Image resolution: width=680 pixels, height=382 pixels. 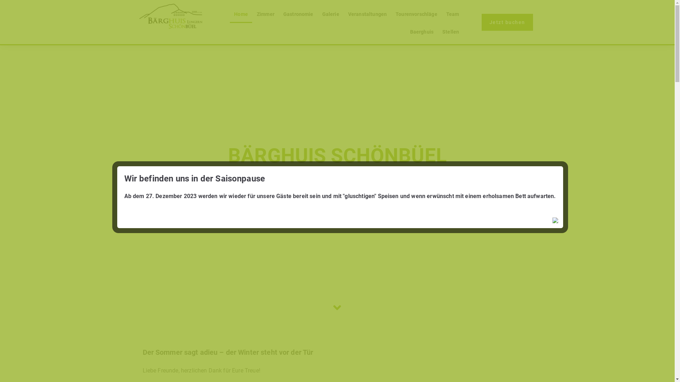 I want to click on Home, so click(x=241, y=14).